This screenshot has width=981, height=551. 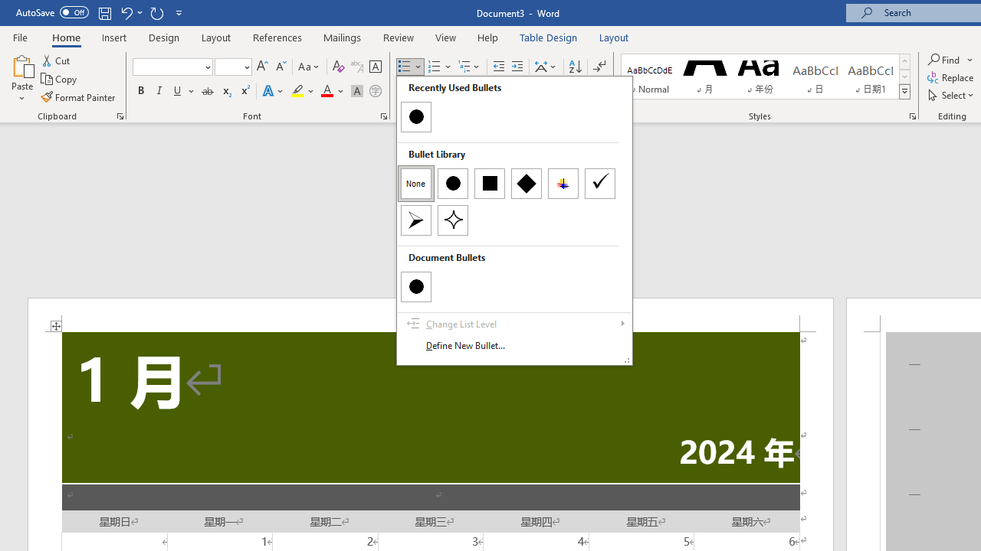 What do you see at coordinates (357, 92) in the screenshot?
I see `Character Shading` at bounding box center [357, 92].